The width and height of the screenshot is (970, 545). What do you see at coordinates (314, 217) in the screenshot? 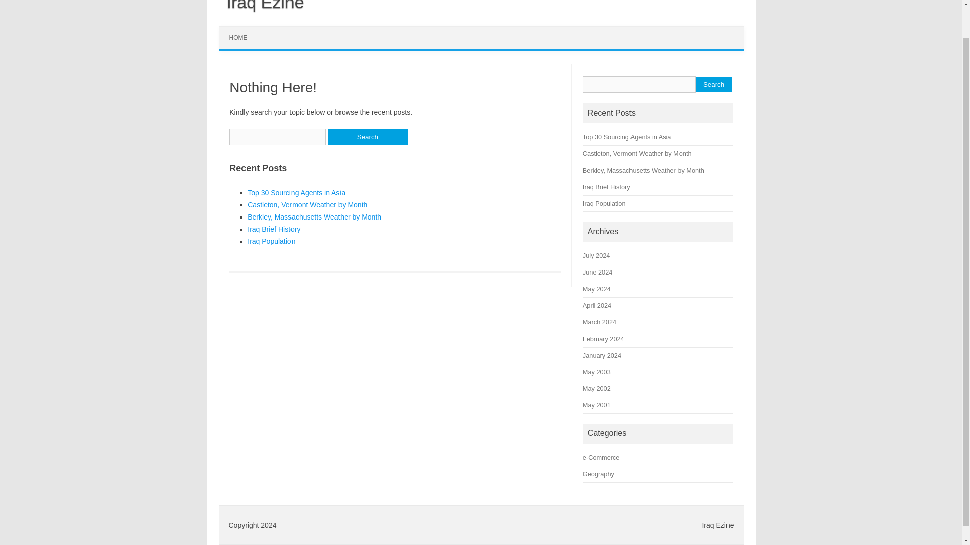
I see `Berkley, Massachusetts Weather by Month` at bounding box center [314, 217].